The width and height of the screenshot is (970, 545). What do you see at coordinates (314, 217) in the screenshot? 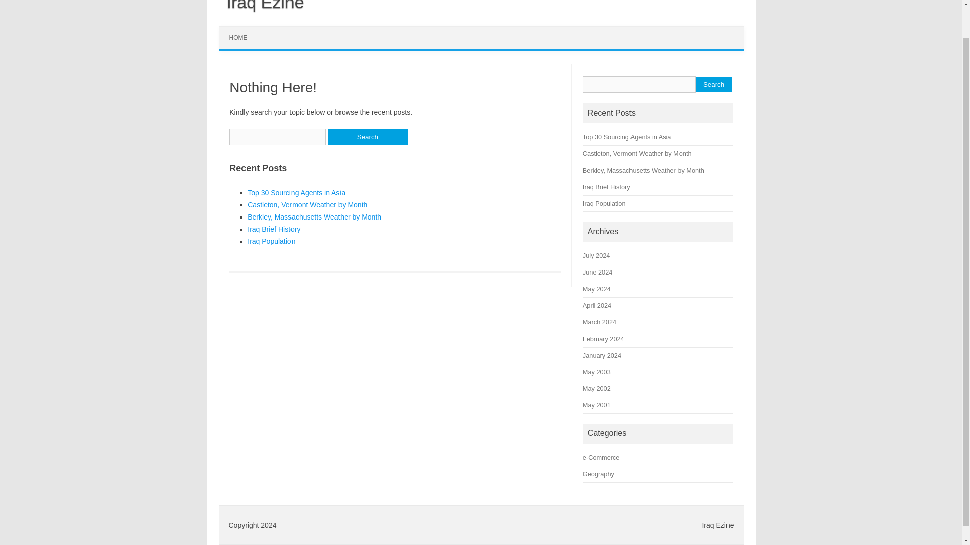
I see `Berkley, Massachusetts Weather by Month` at bounding box center [314, 217].